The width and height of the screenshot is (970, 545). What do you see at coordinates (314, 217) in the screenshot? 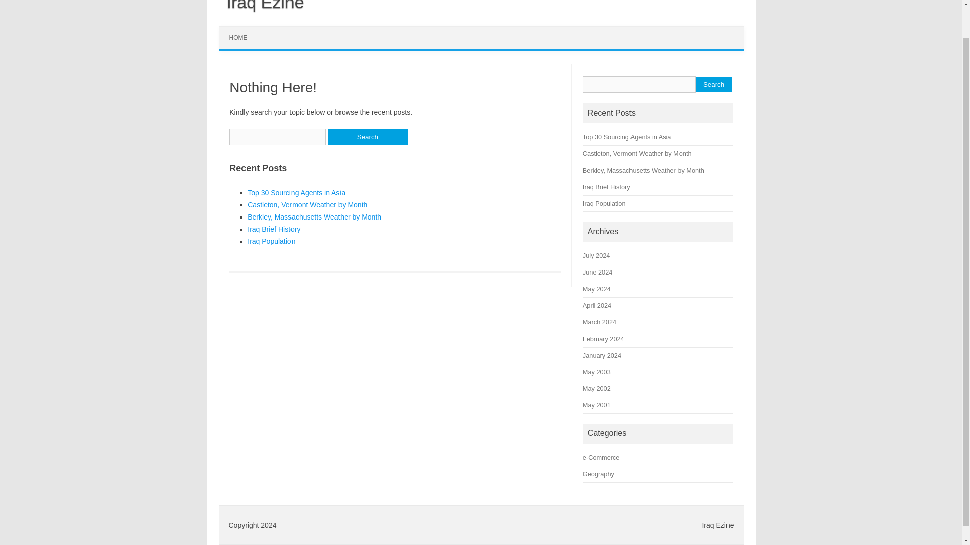
I see `Berkley, Massachusetts Weather by Month` at bounding box center [314, 217].